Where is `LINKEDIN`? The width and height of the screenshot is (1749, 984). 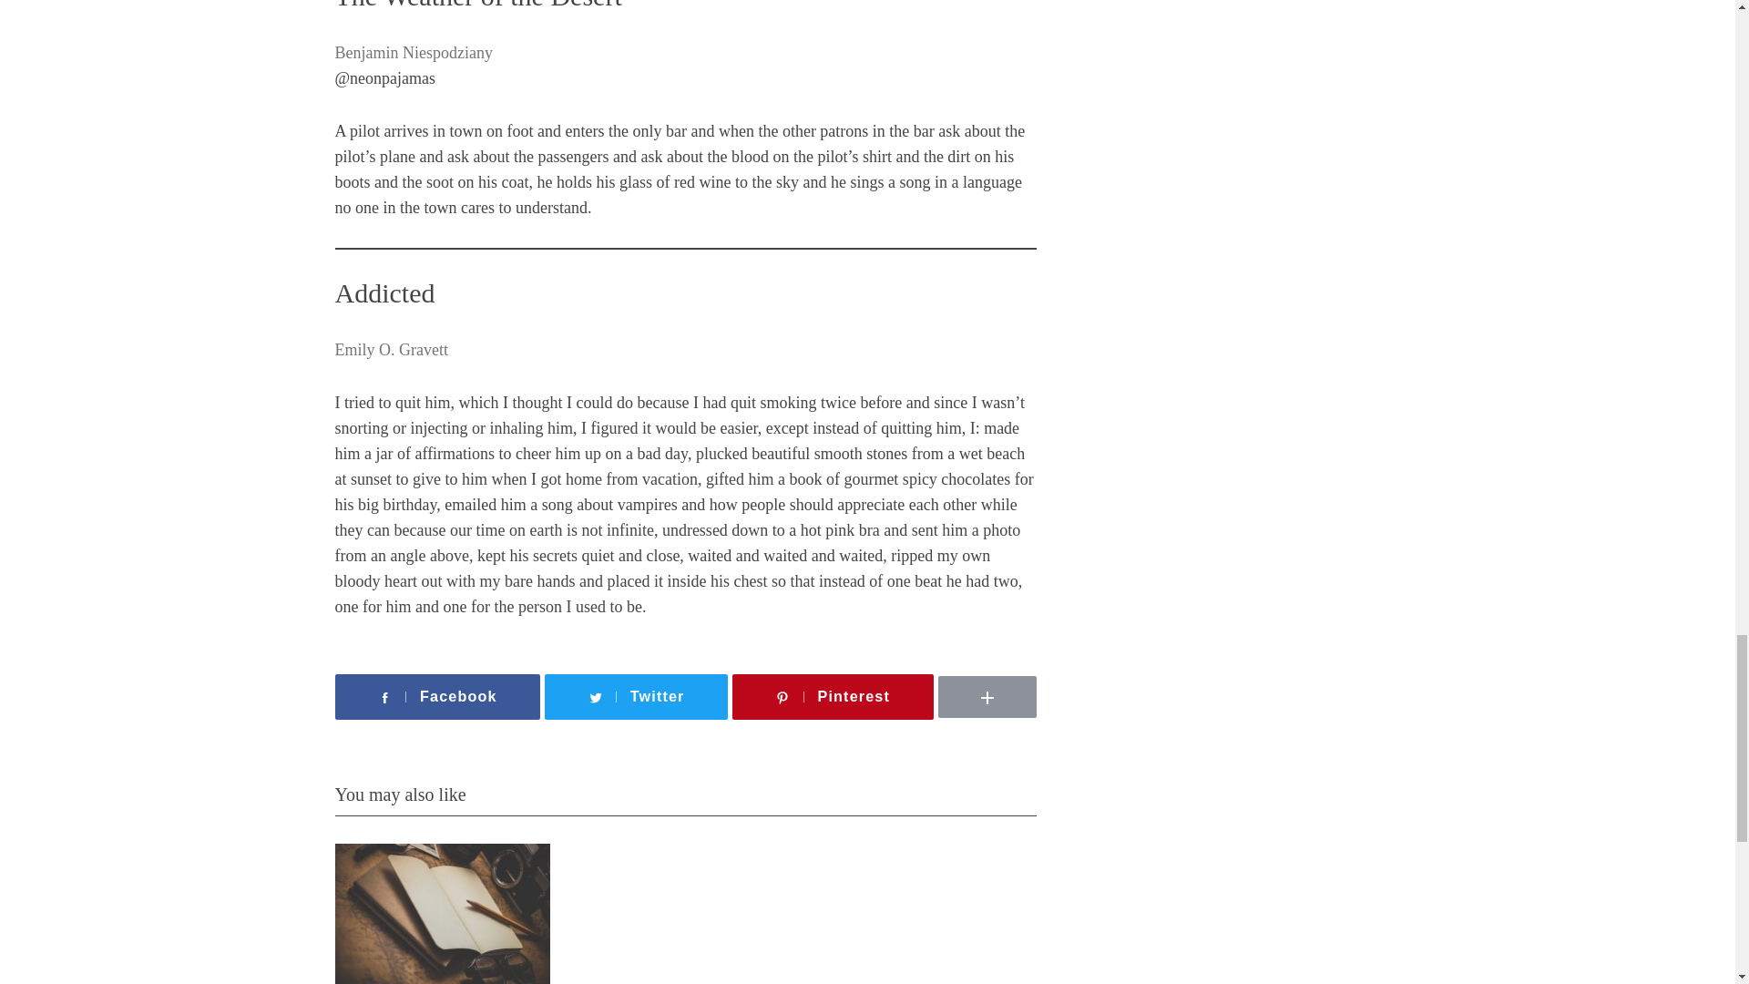 LINKEDIN is located at coordinates (1042, 671).